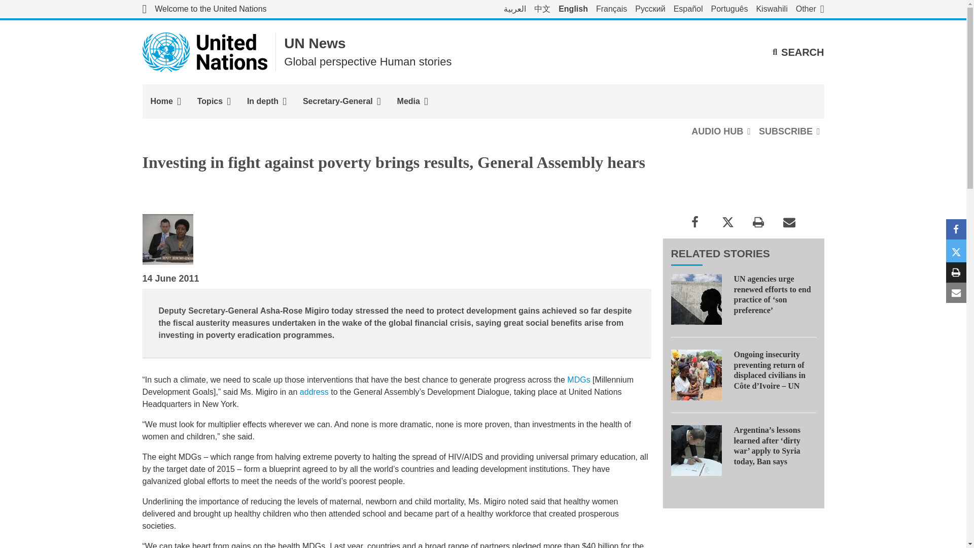 Image resolution: width=974 pixels, height=548 pixels. Describe the element at coordinates (214, 101) in the screenshot. I see `Topics` at that location.